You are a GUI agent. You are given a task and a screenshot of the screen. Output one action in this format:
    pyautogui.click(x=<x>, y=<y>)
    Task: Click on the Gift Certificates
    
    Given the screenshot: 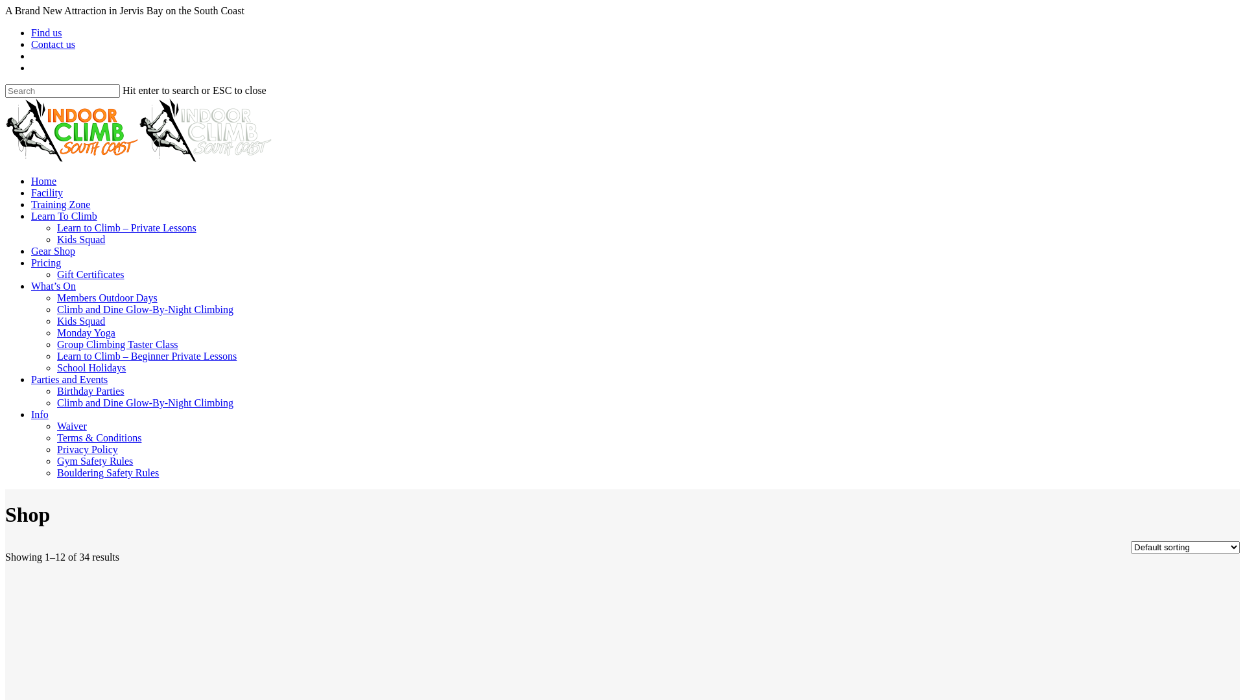 What is the action you would take?
    pyautogui.click(x=91, y=275)
    